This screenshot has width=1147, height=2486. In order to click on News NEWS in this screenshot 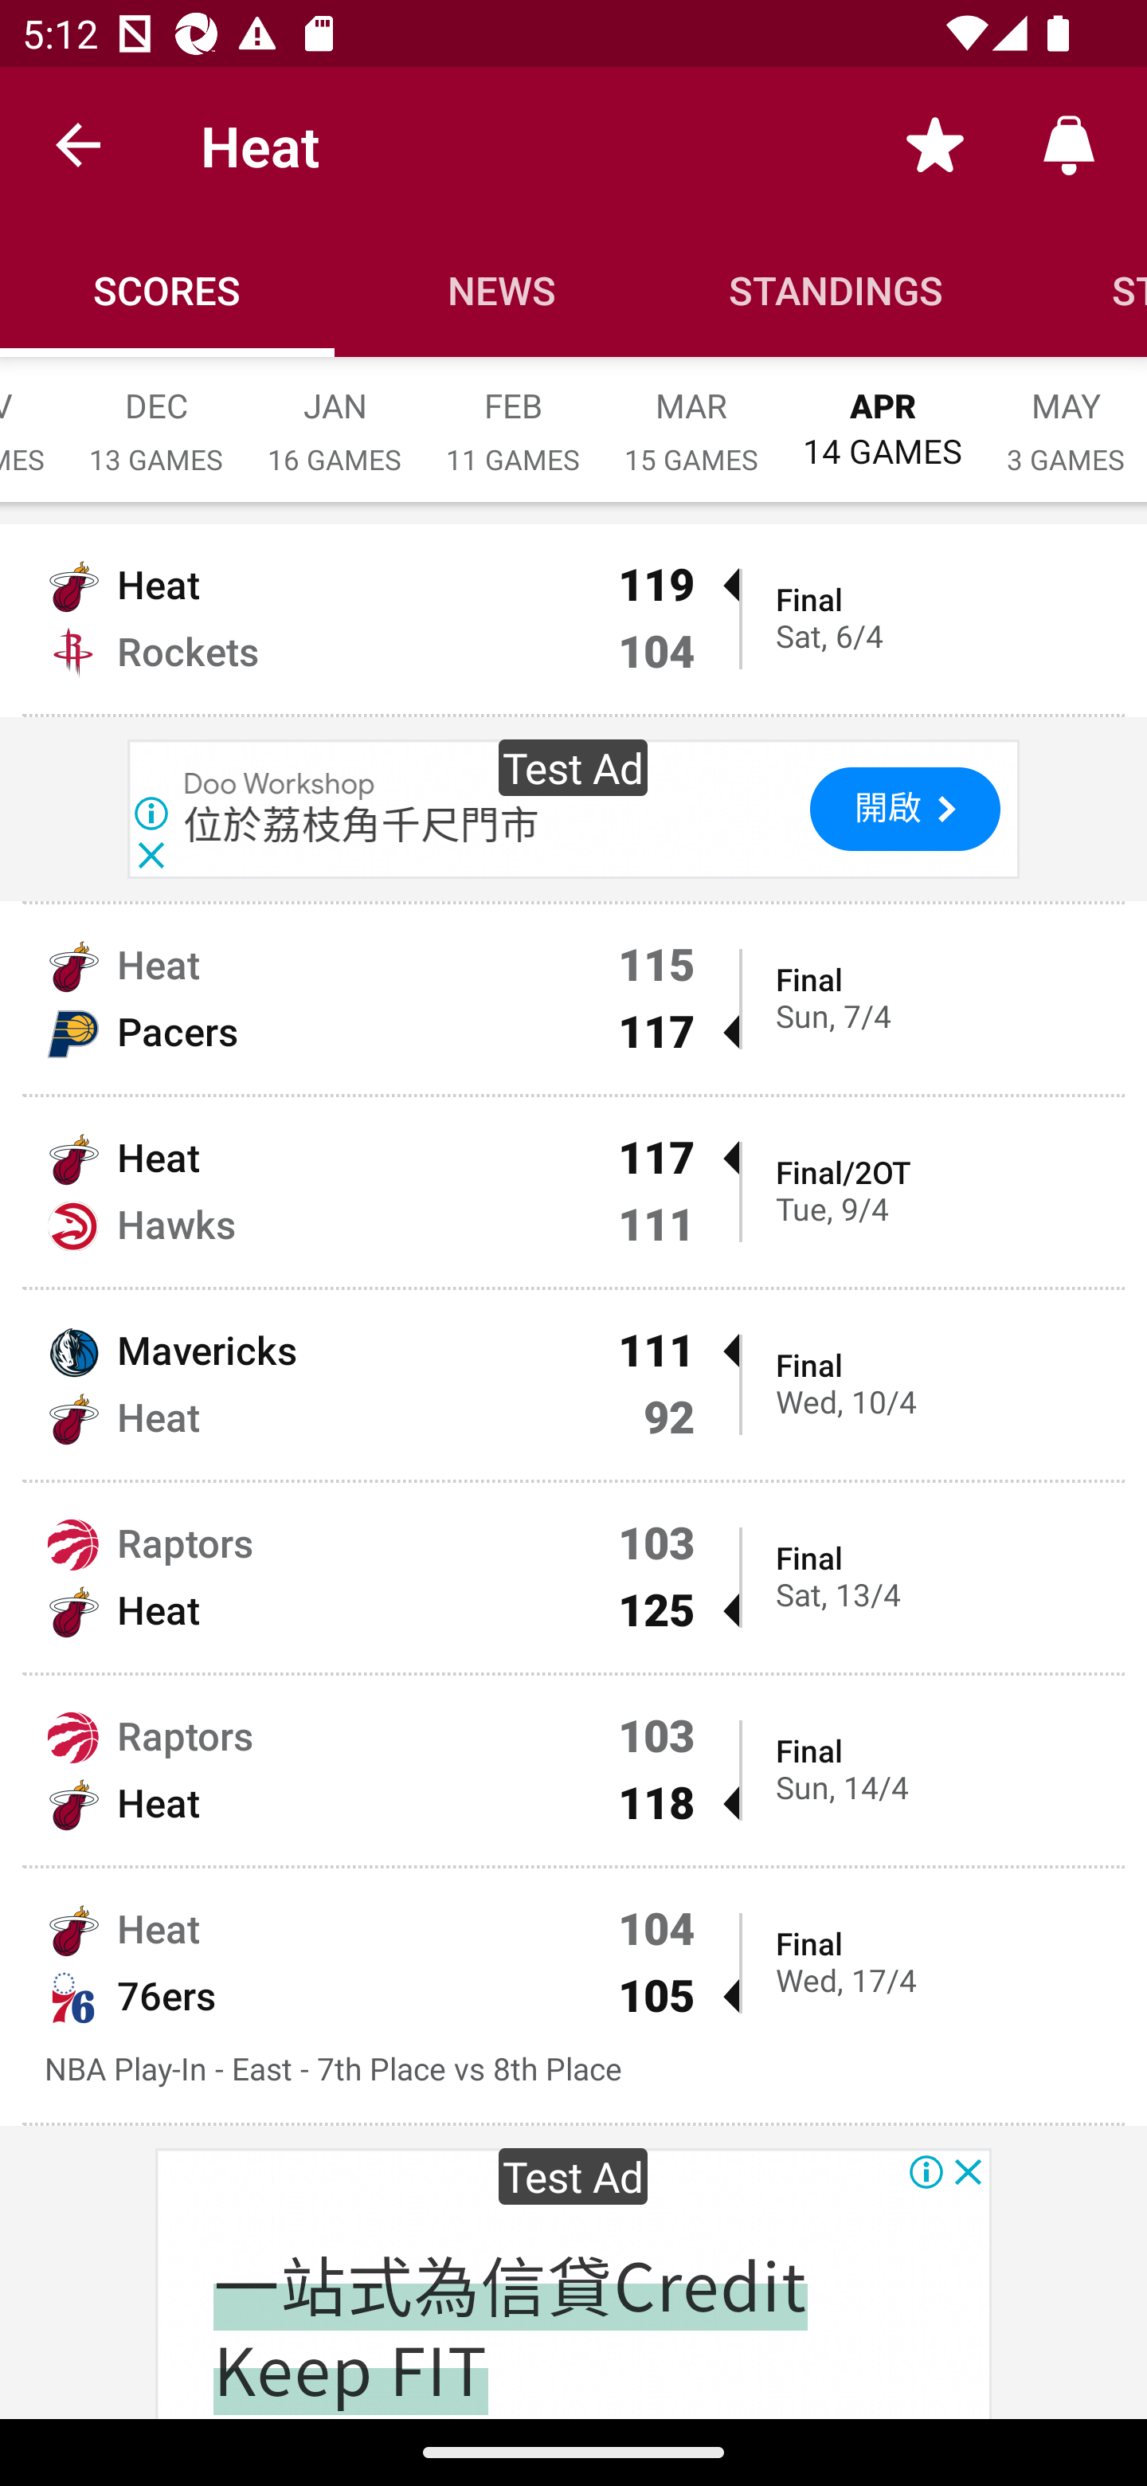, I will do `click(502, 290)`.